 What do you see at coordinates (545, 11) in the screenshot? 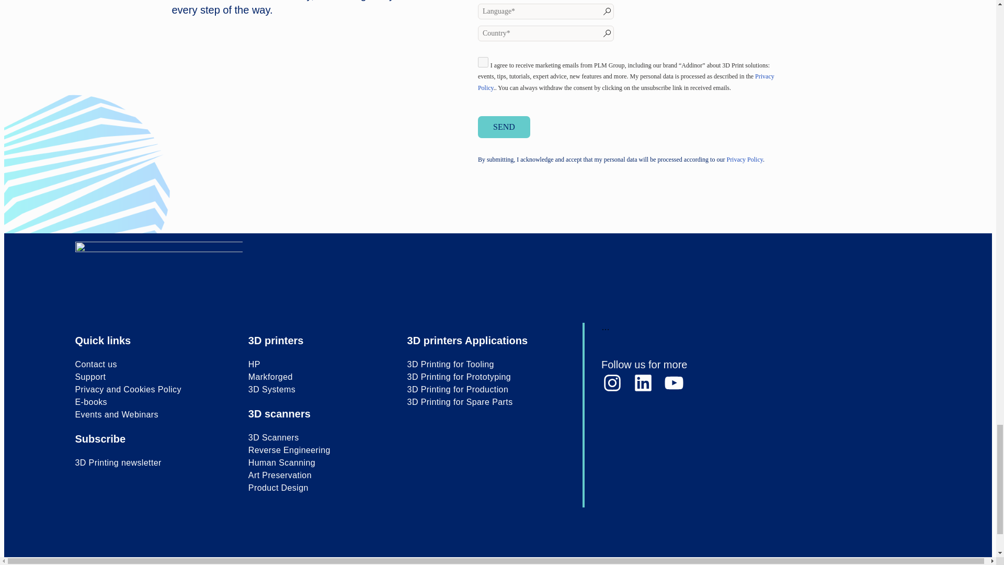
I see `Language` at bounding box center [545, 11].